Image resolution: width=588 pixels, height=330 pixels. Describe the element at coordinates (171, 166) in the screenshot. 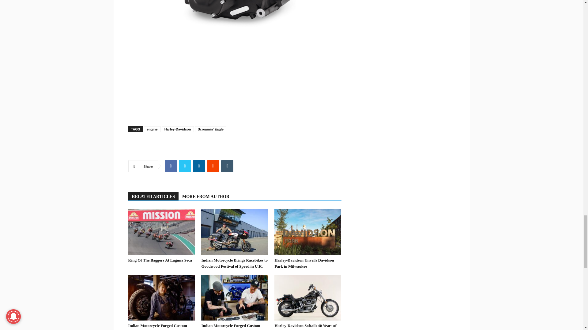

I see `Facebook` at that location.